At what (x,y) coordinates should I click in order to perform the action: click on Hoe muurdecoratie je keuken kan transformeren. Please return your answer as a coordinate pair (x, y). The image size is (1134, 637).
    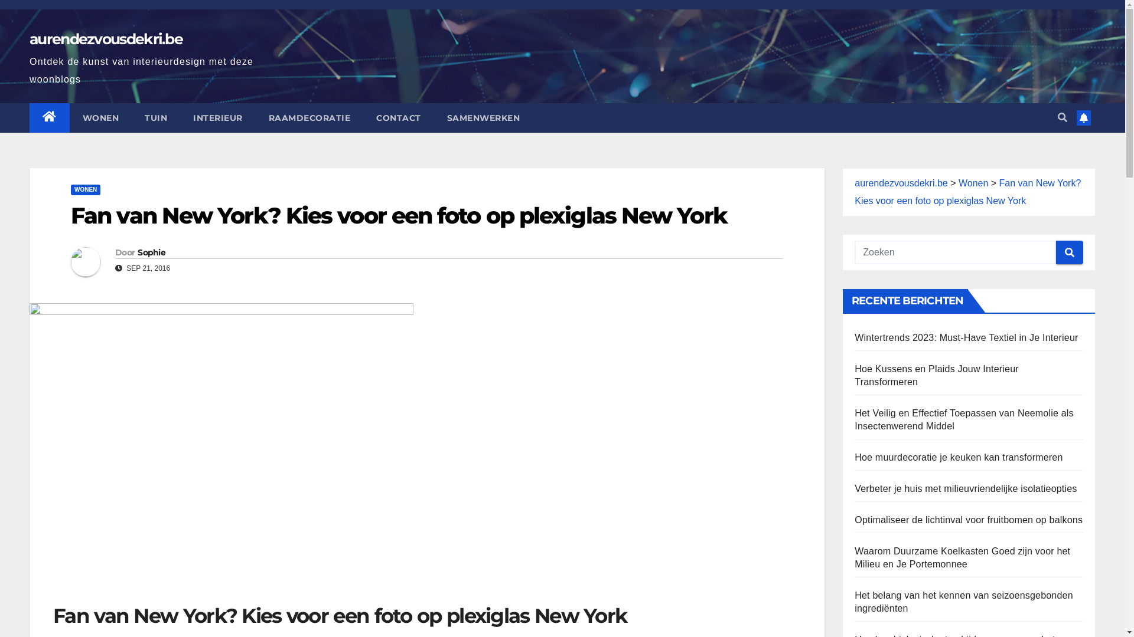
    Looking at the image, I should click on (959, 458).